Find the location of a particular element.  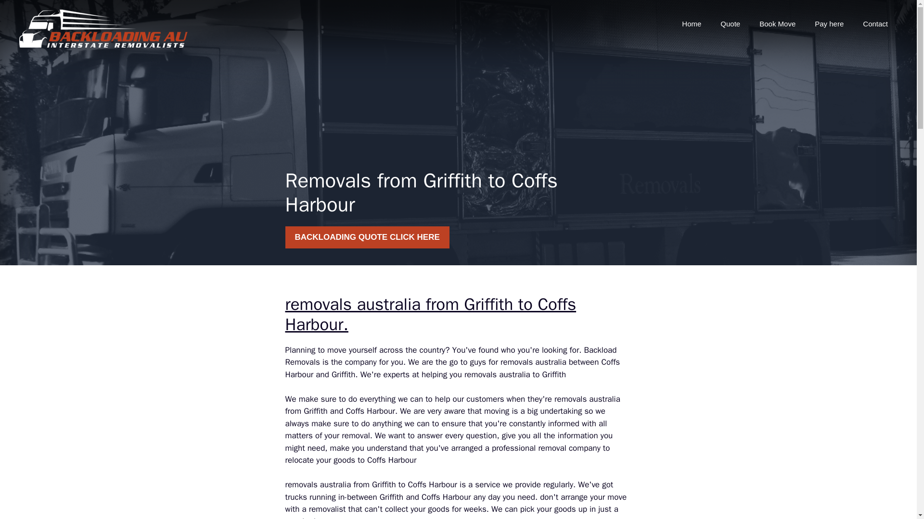

Book Move is located at coordinates (777, 24).